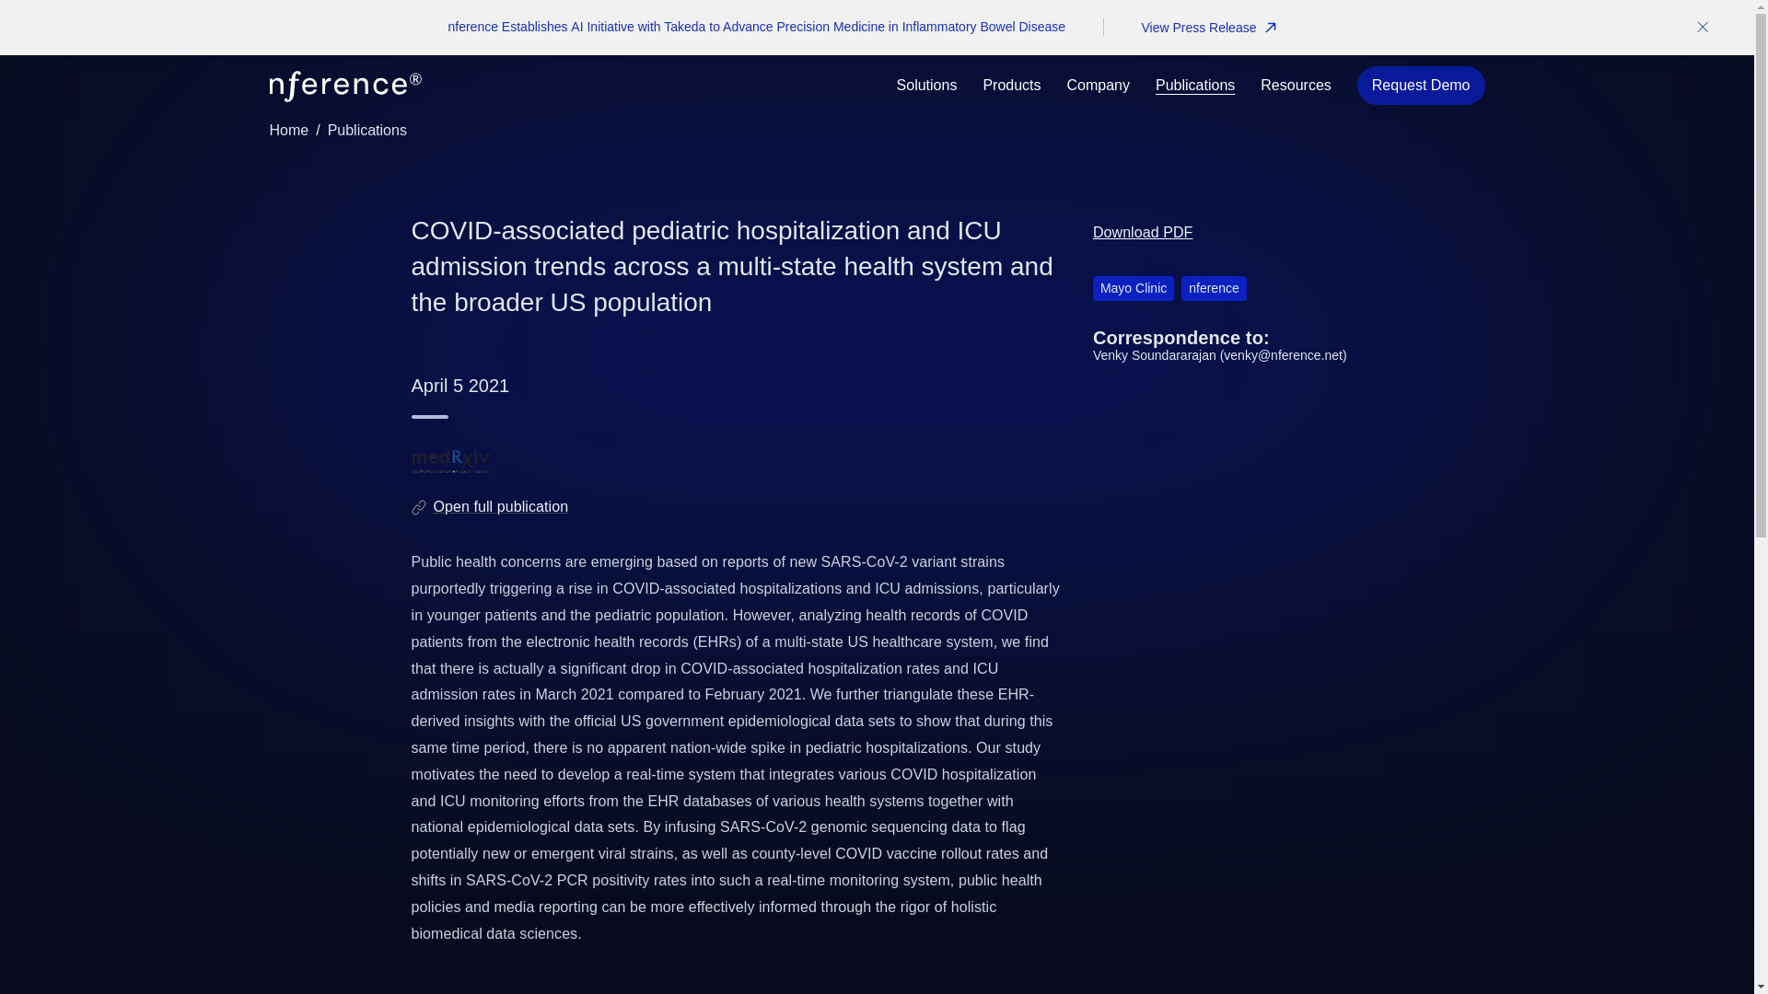 This screenshot has height=994, width=1768. I want to click on Download PDF, so click(1143, 232).